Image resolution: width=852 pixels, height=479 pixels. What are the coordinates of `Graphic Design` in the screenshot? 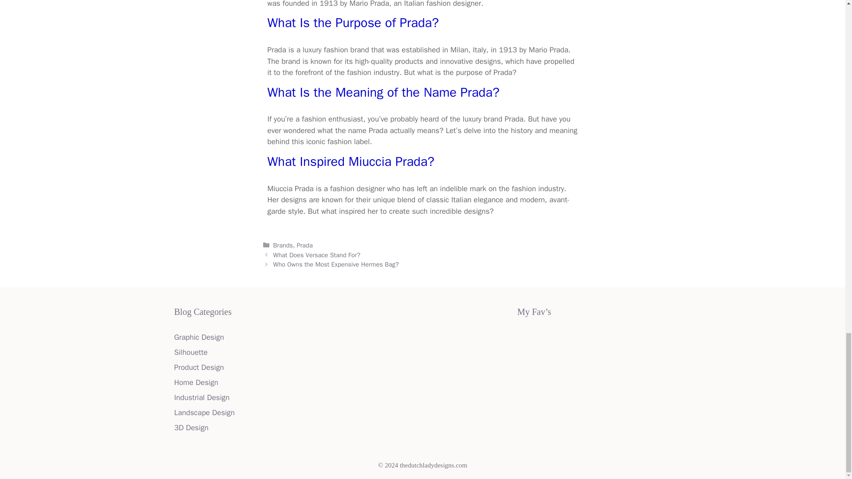 It's located at (198, 337).